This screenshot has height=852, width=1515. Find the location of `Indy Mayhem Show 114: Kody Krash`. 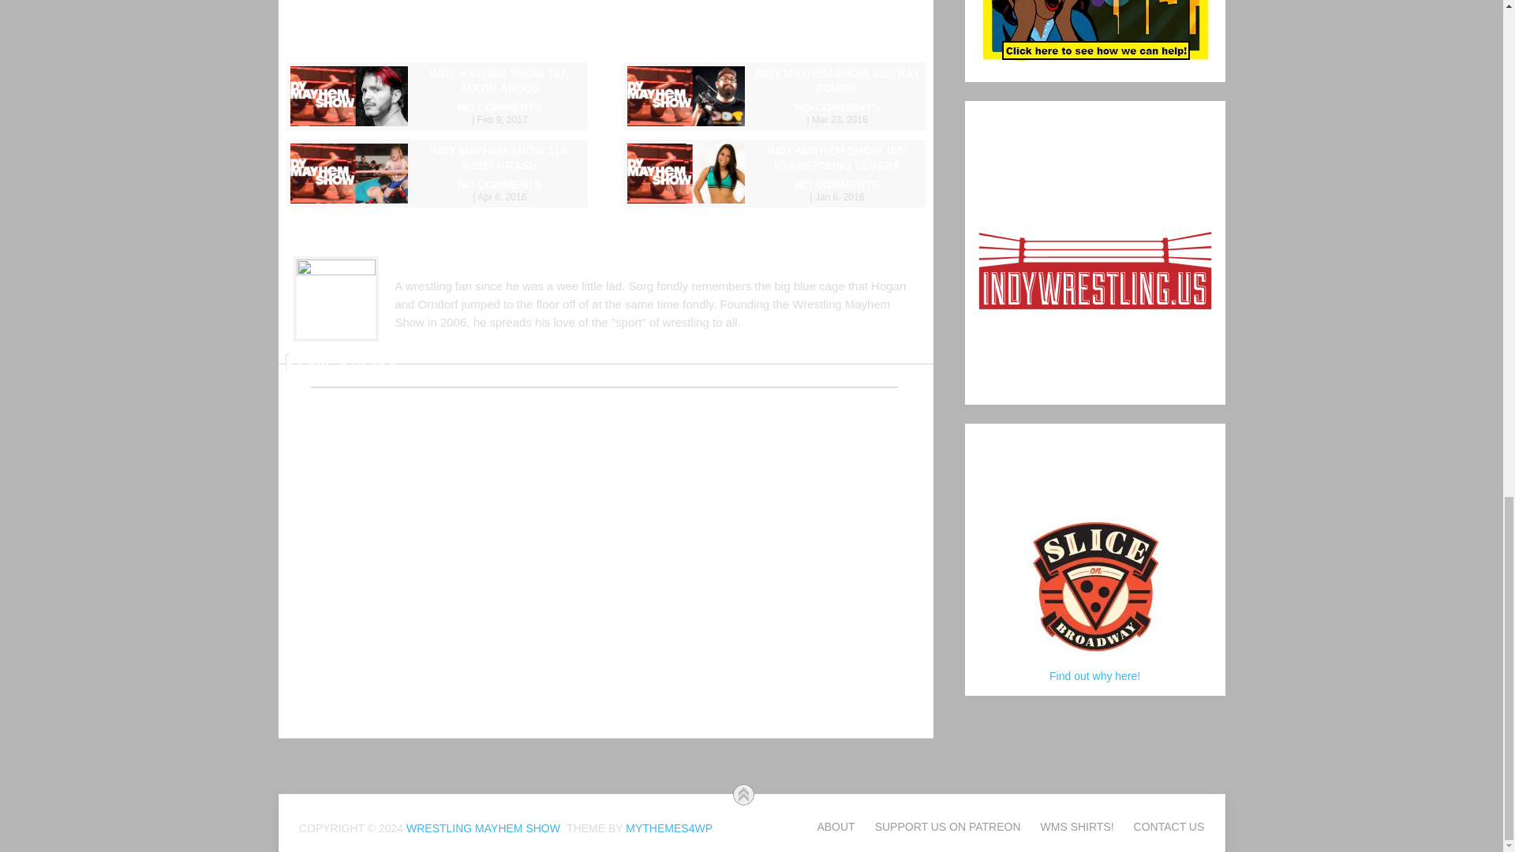

Indy Mayhem Show 114: Kody Krash is located at coordinates (437, 159).